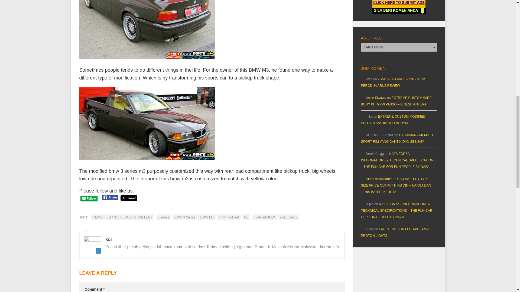  I want to click on modified BMW, so click(264, 217).